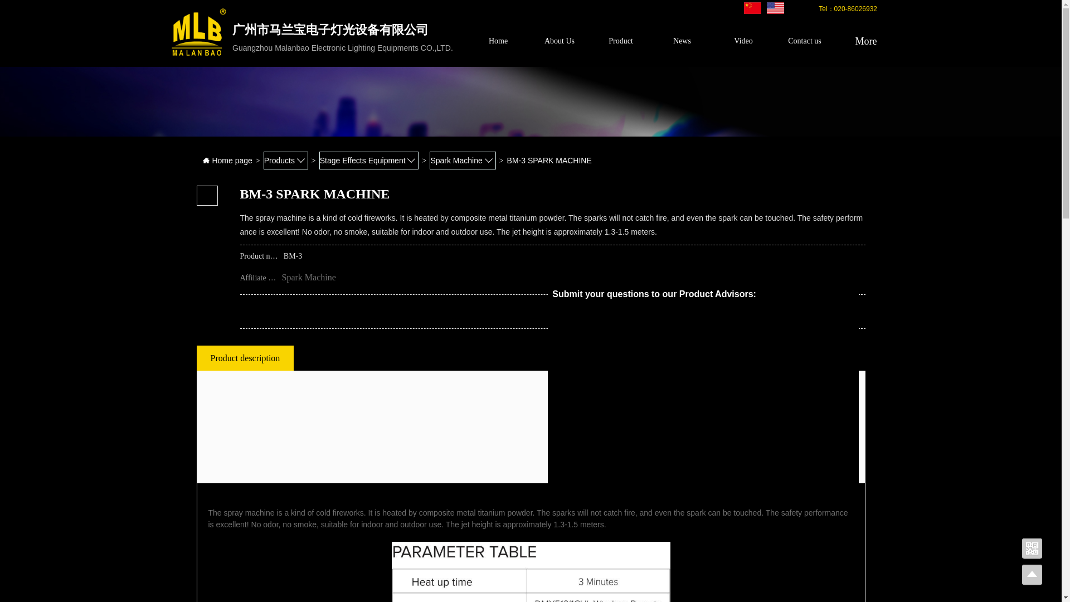 This screenshot has height=602, width=1070. What do you see at coordinates (776, 8) in the screenshot?
I see `Malanbao` at bounding box center [776, 8].